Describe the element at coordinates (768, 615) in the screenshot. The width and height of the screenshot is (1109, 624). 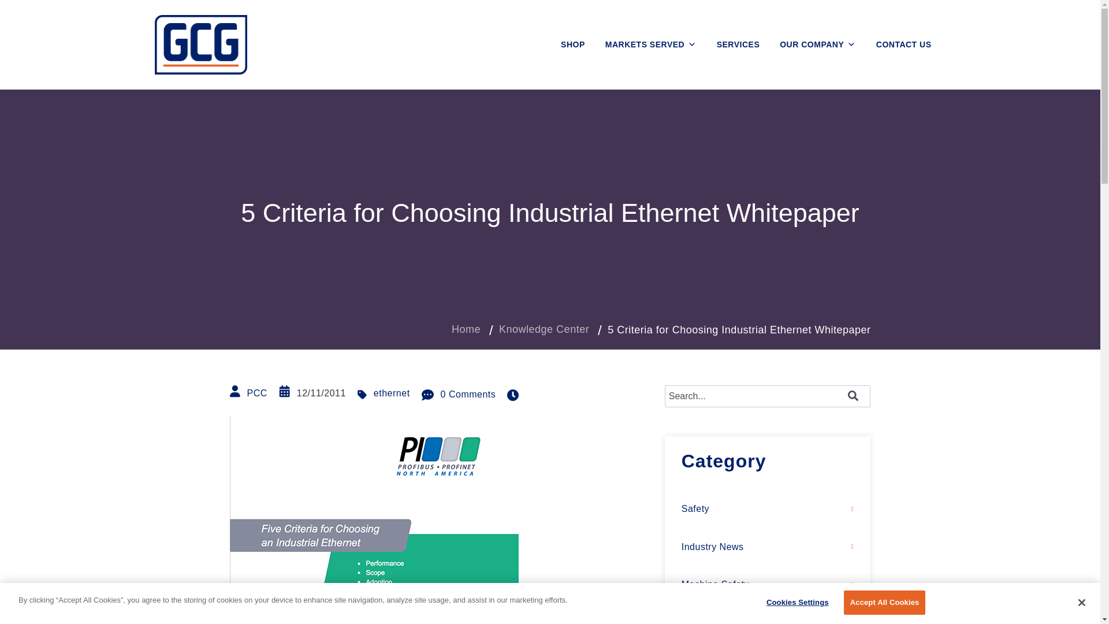
I see `Banner Engineering` at that location.